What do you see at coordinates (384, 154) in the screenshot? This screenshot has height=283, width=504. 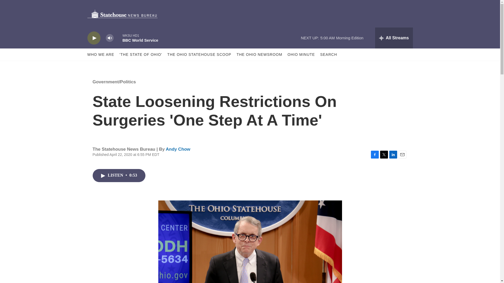 I see `Twitter` at bounding box center [384, 154].